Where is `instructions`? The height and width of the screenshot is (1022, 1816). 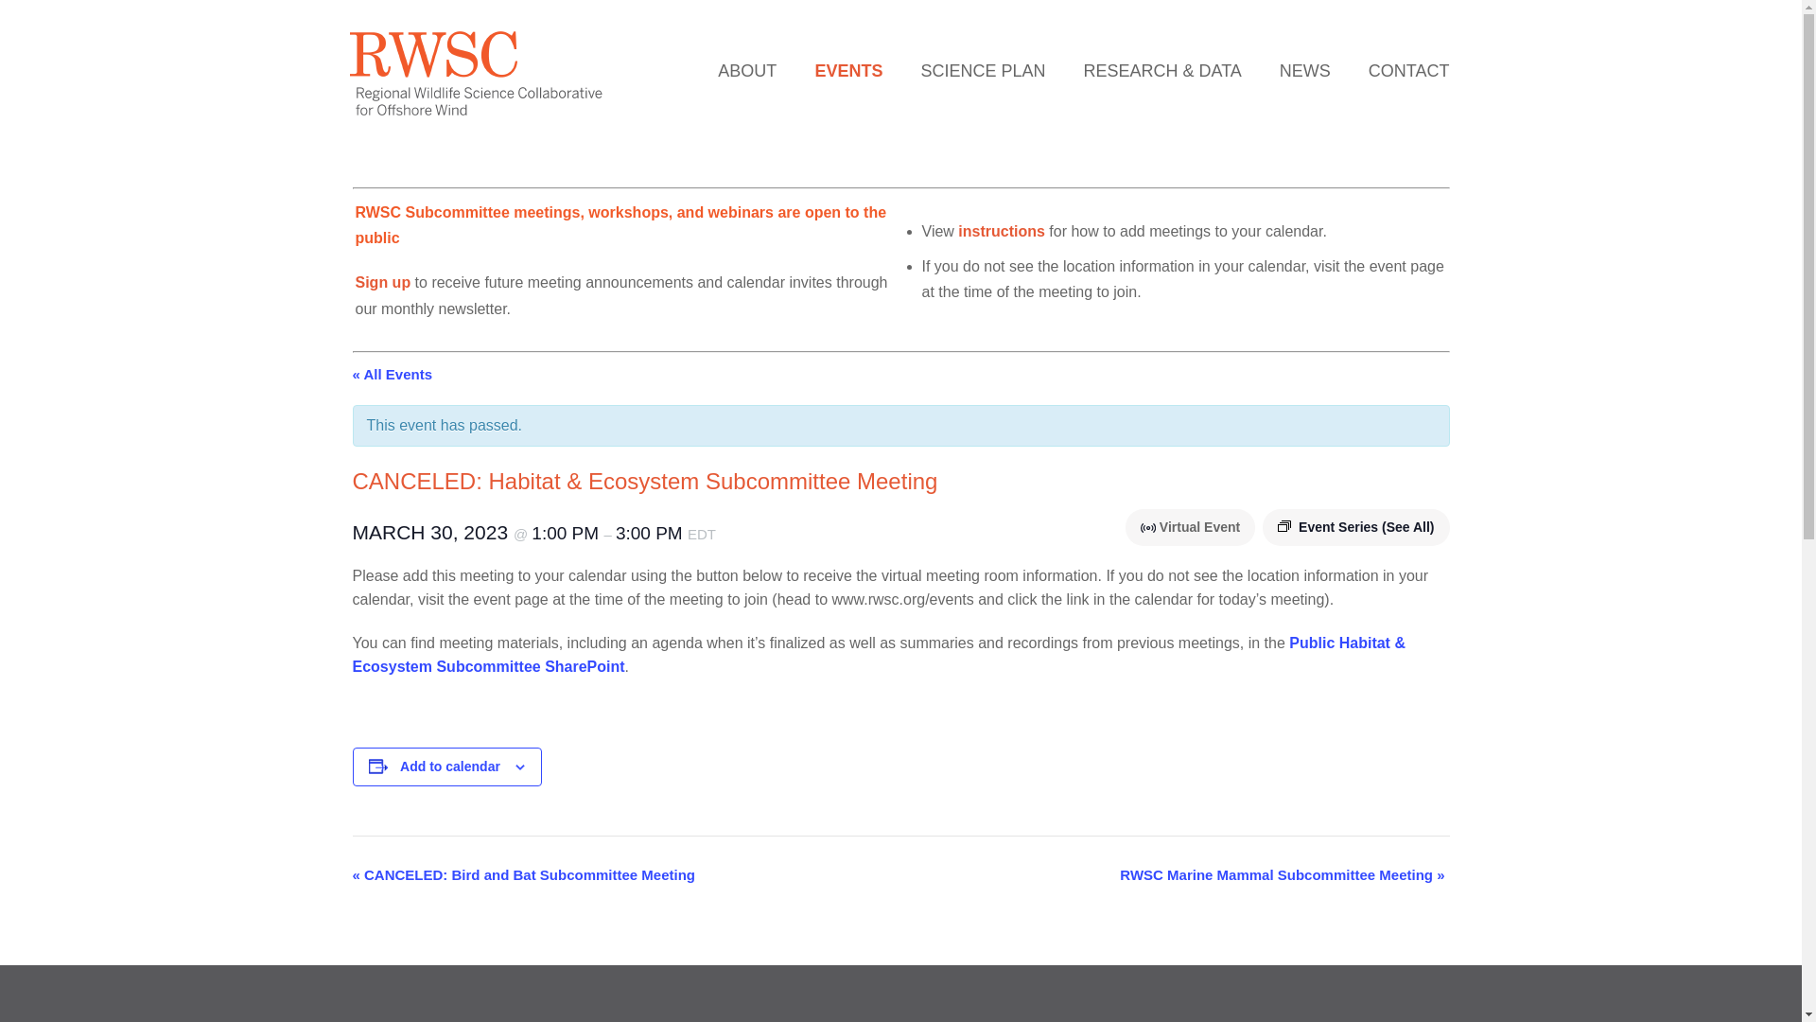
instructions is located at coordinates (1002, 231).